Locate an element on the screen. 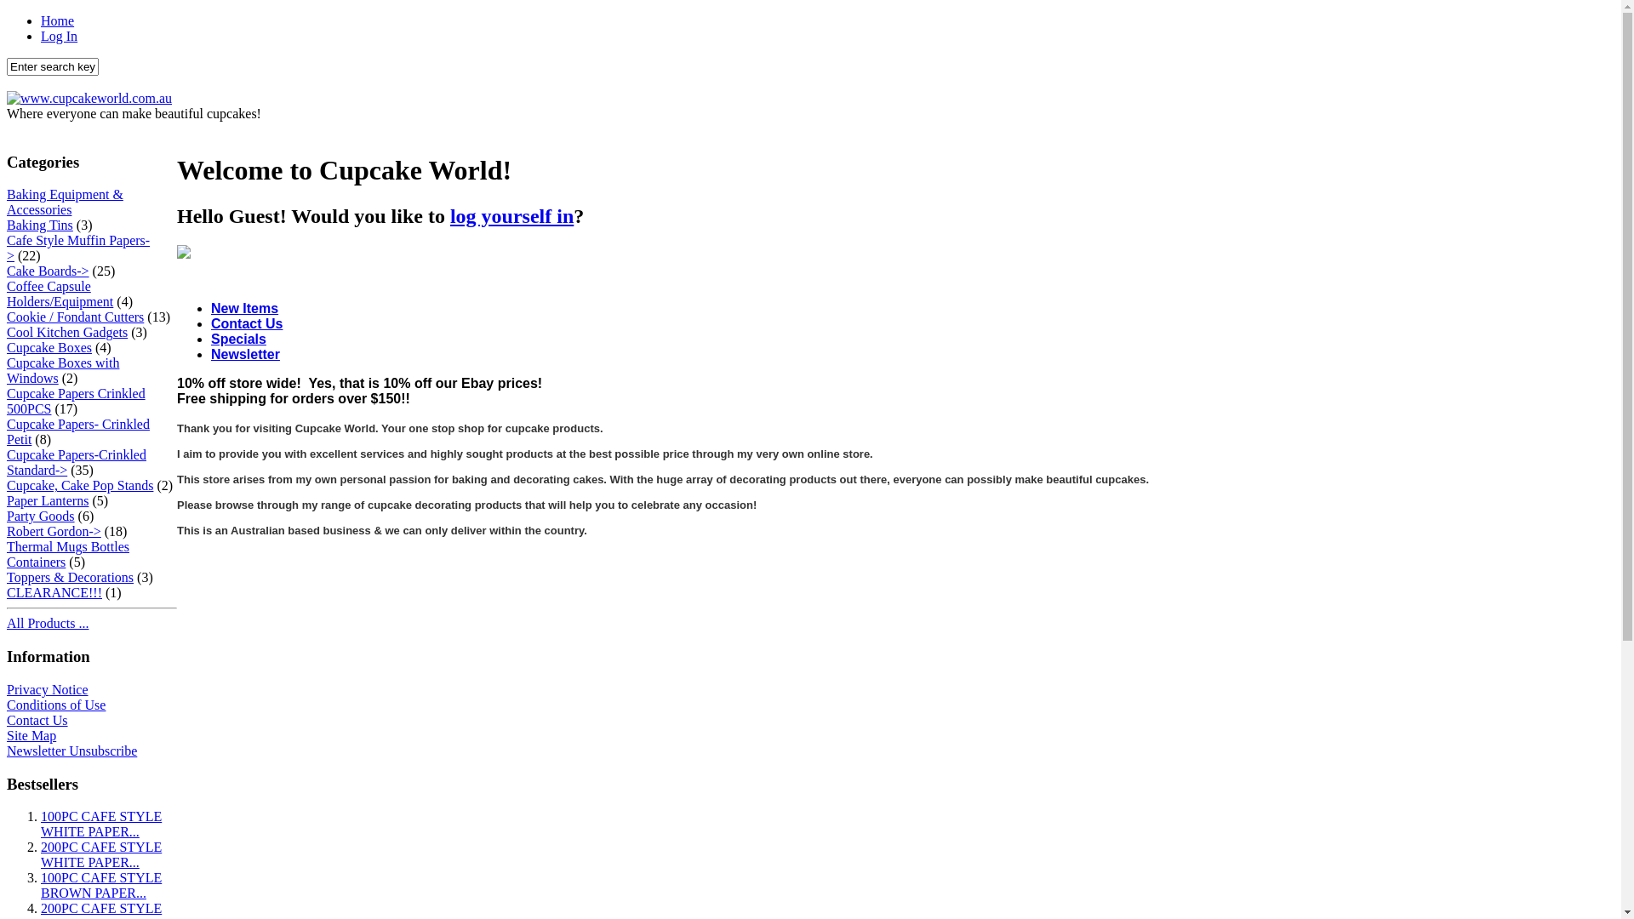  Baking Equipment & Accessories is located at coordinates (65, 203).